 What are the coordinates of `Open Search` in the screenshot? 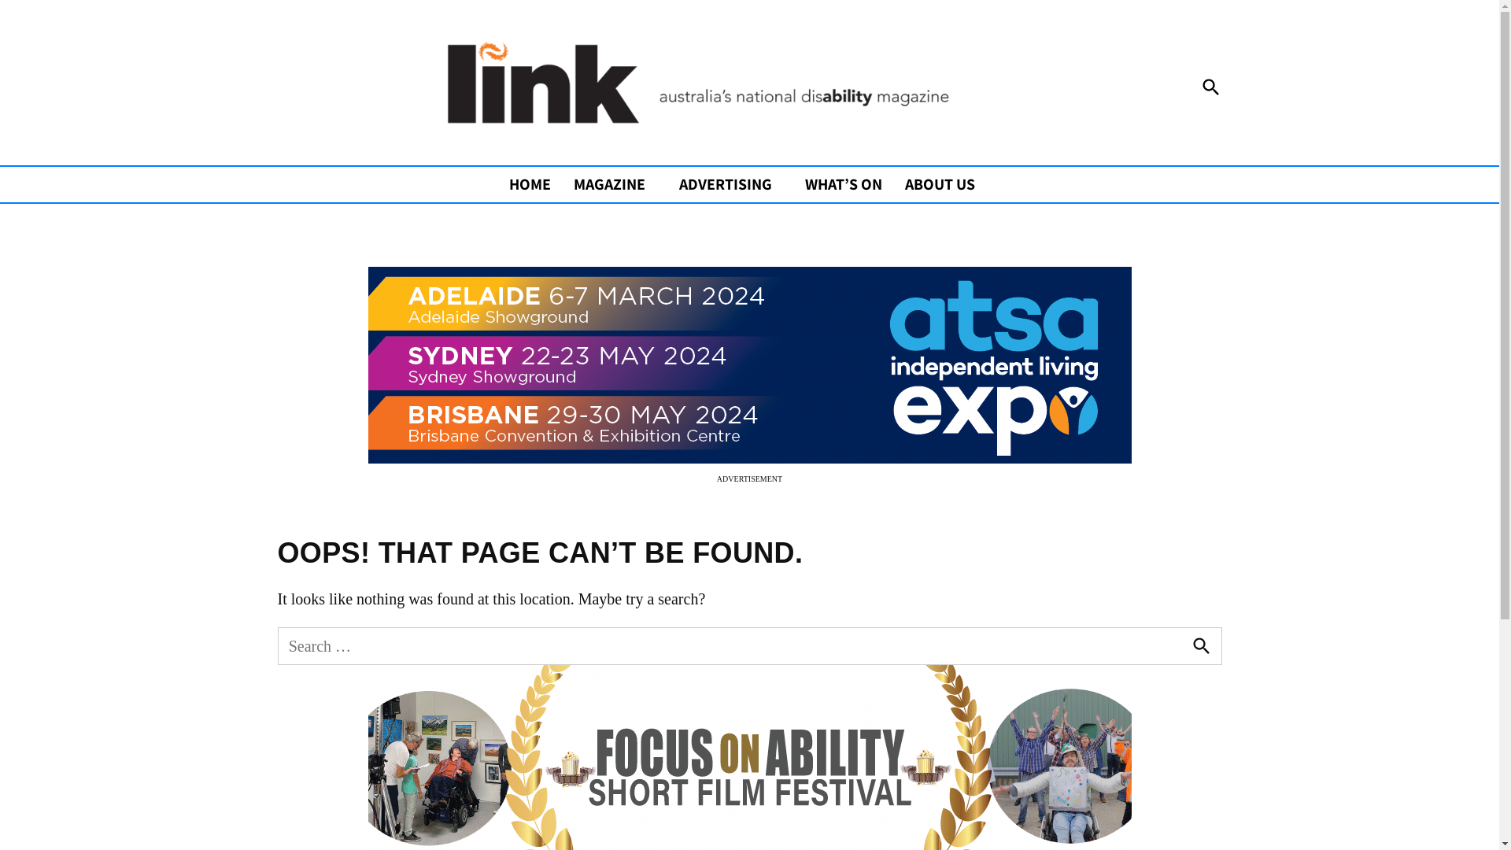 It's located at (1210, 87).